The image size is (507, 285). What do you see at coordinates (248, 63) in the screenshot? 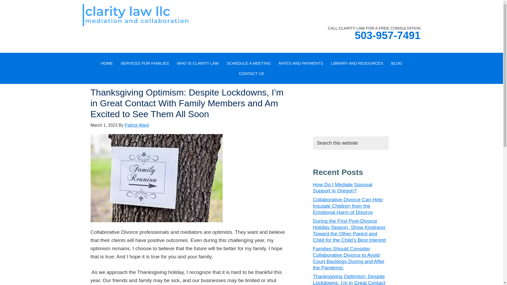
I see `SCHEDULE A MEETING` at bounding box center [248, 63].